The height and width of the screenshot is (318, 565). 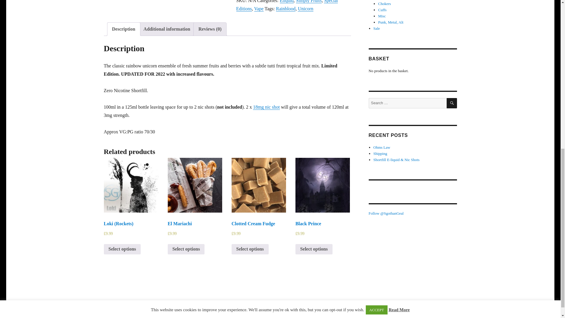 What do you see at coordinates (186, 249) in the screenshot?
I see `Select options` at bounding box center [186, 249].